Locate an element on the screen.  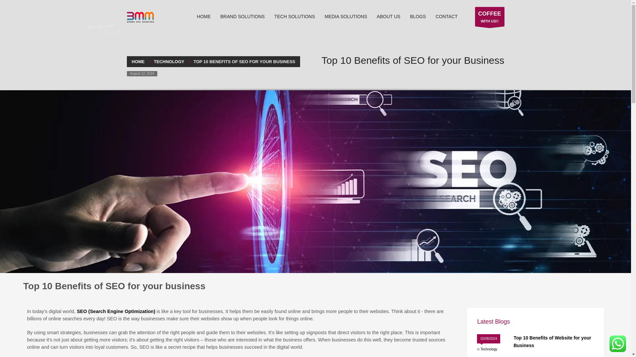
BRAND SOLUTIONS is located at coordinates (242, 16).